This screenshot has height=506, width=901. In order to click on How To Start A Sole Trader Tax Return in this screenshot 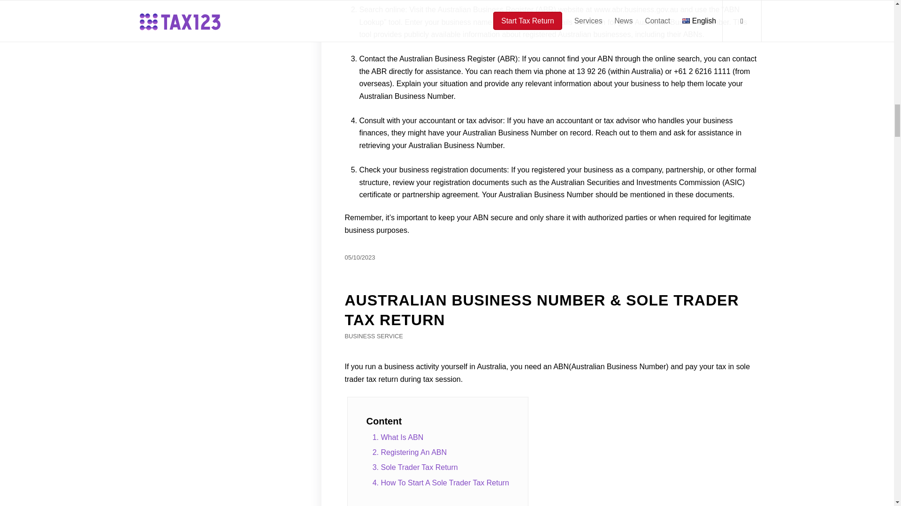, I will do `click(441, 483)`.